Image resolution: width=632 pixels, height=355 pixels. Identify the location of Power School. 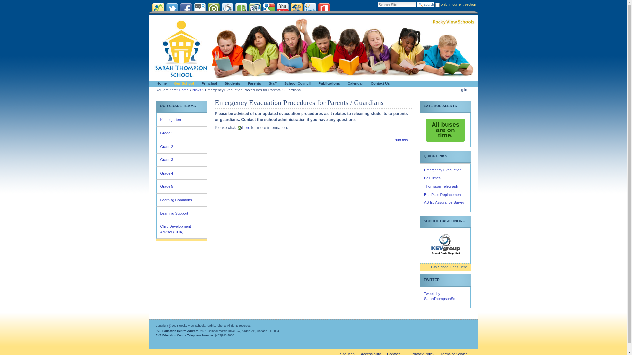
(213, 9).